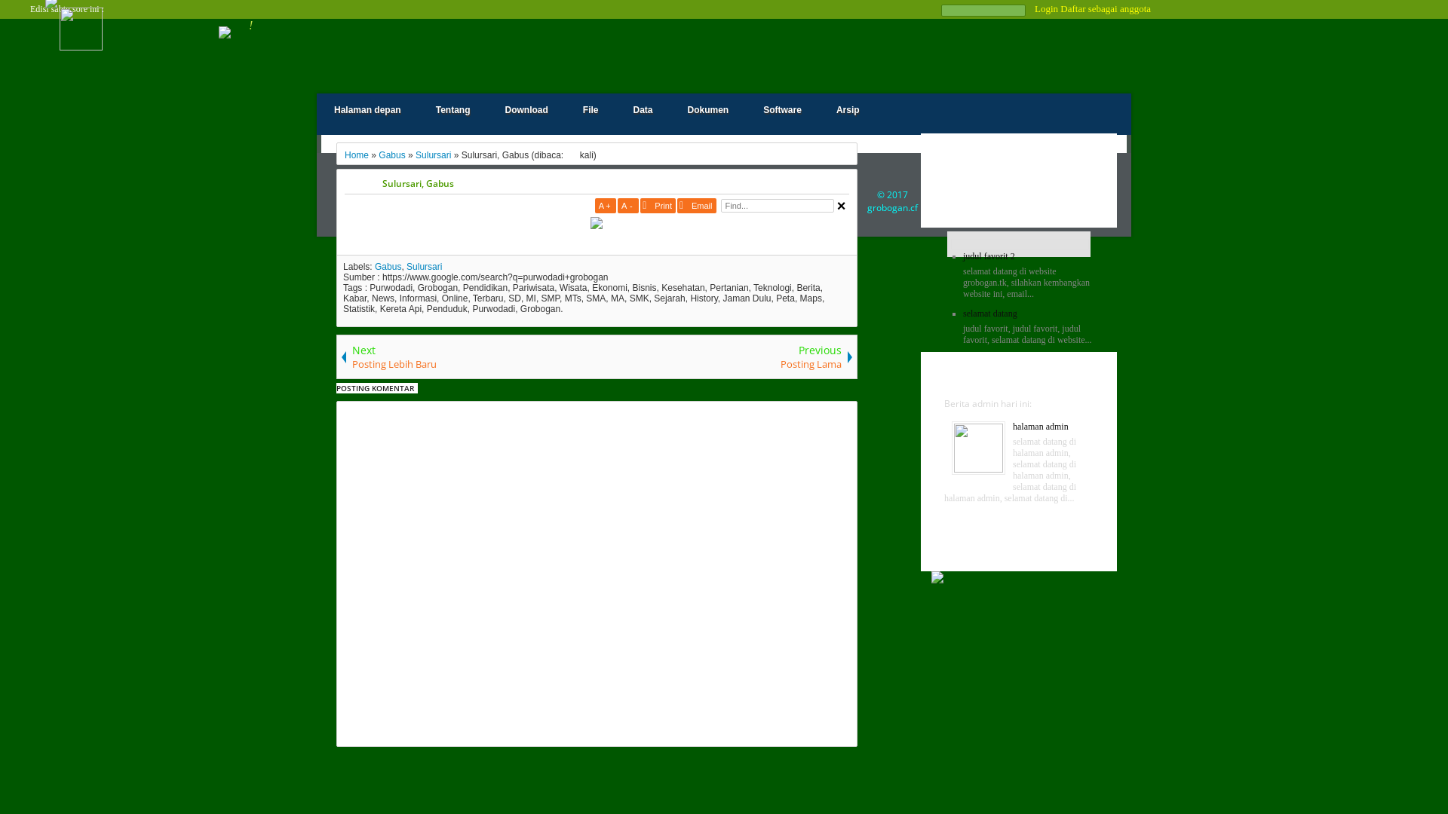 Image resolution: width=1448 pixels, height=814 pixels. Describe the element at coordinates (726, 357) in the screenshot. I see `Previous
Posting Lama` at that location.